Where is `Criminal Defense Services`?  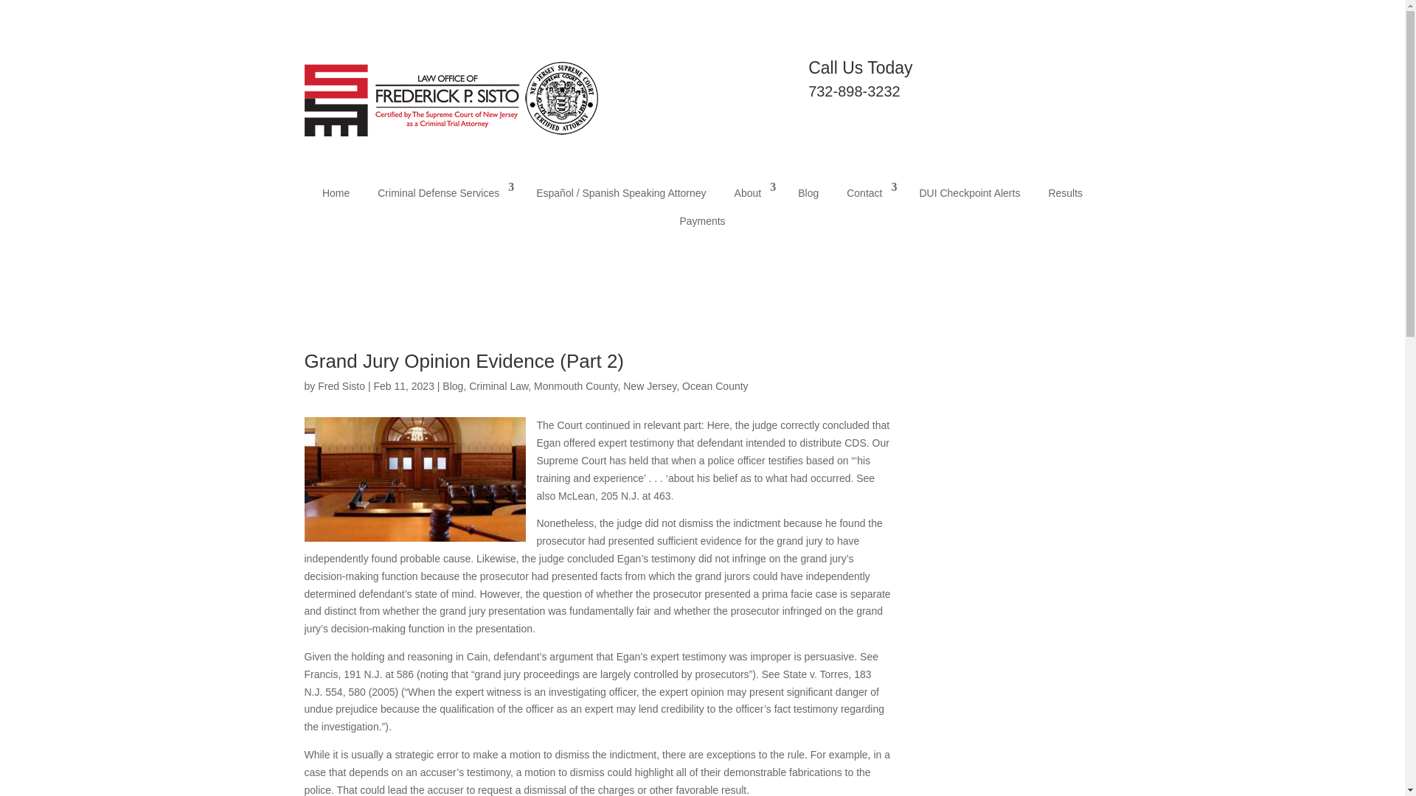 Criminal Defense Services is located at coordinates (442, 193).